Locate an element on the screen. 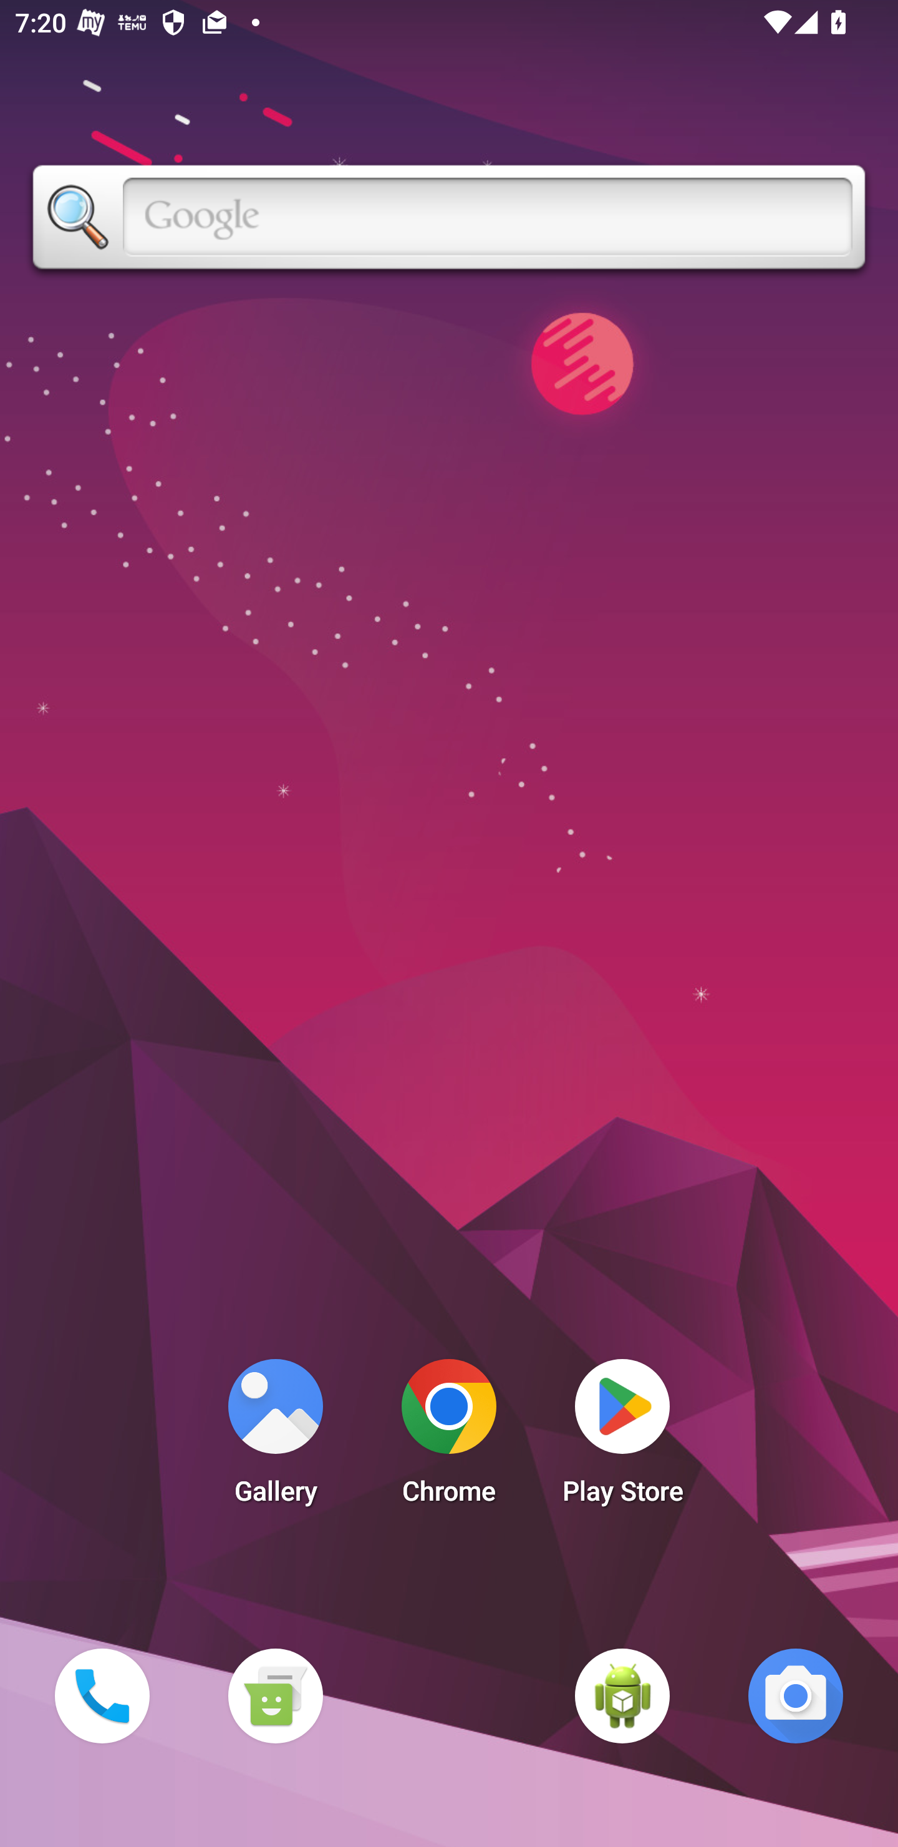  Play Store is located at coordinates (622, 1438).